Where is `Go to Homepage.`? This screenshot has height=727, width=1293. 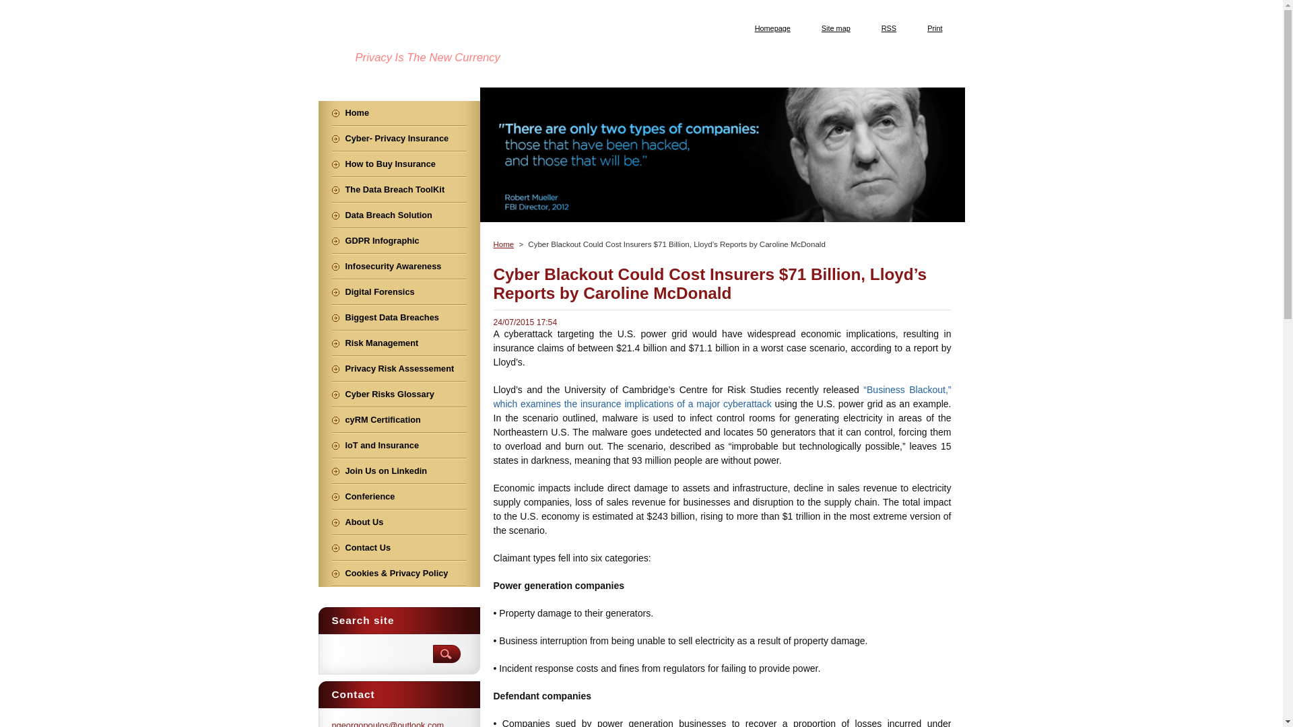 Go to Homepage. is located at coordinates (767, 28).